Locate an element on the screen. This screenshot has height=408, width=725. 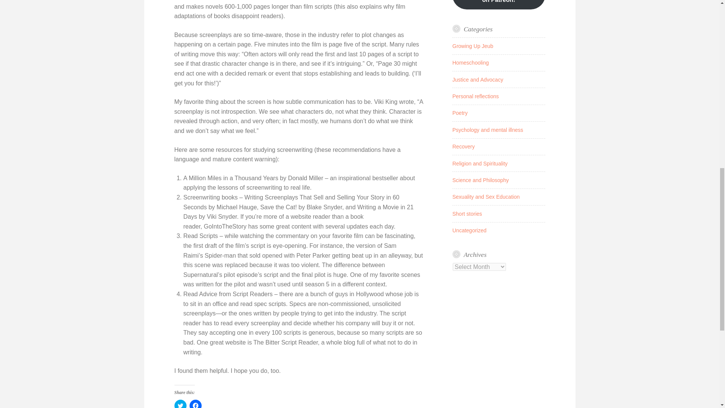
Psychology and mental illness is located at coordinates (488, 130).